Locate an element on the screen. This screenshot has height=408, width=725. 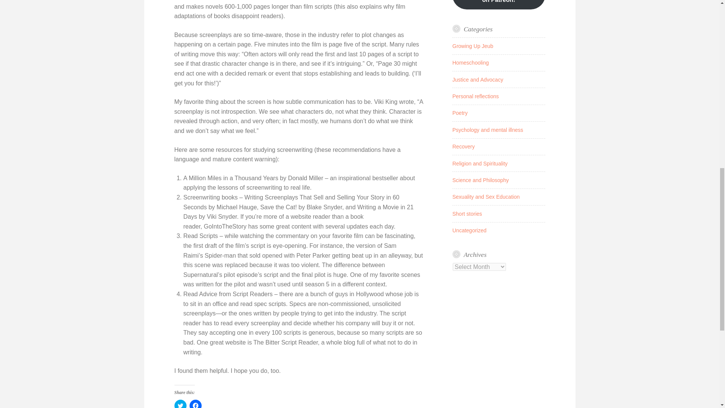
Psychology and mental illness is located at coordinates (488, 130).